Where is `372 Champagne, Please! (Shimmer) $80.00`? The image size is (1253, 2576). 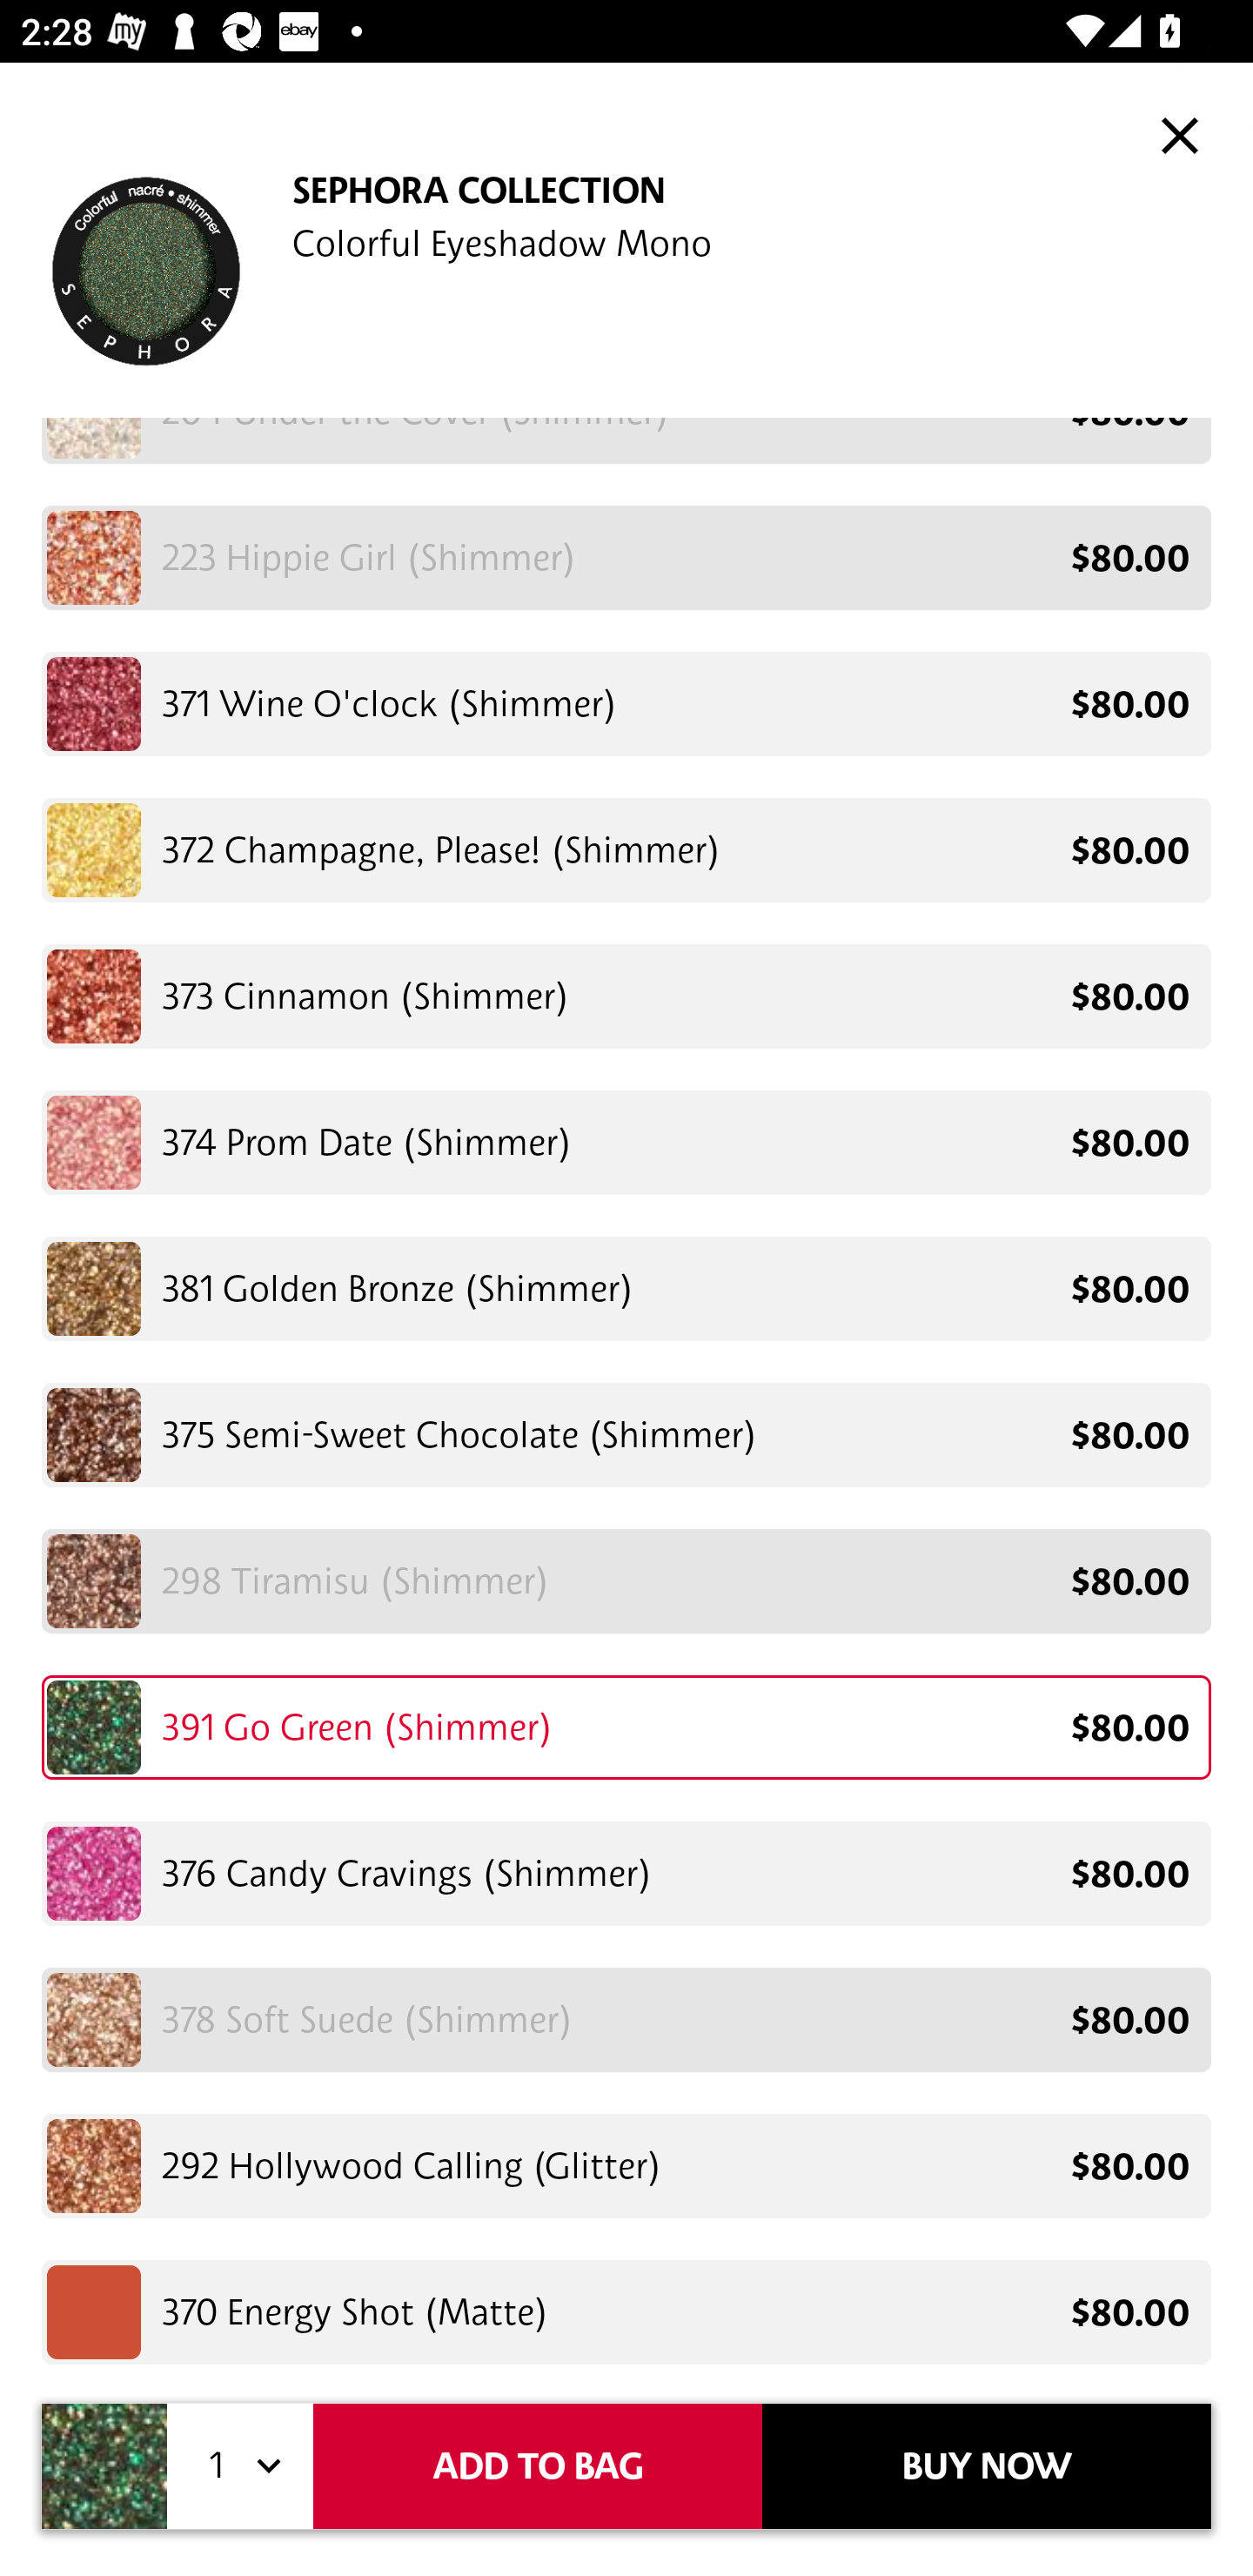 372 Champagne, Please! (Shimmer) $80.00 is located at coordinates (626, 849).